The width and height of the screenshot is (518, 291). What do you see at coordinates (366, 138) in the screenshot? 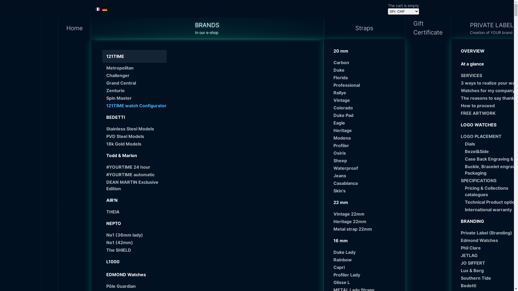
I see `Modena` at bounding box center [366, 138].